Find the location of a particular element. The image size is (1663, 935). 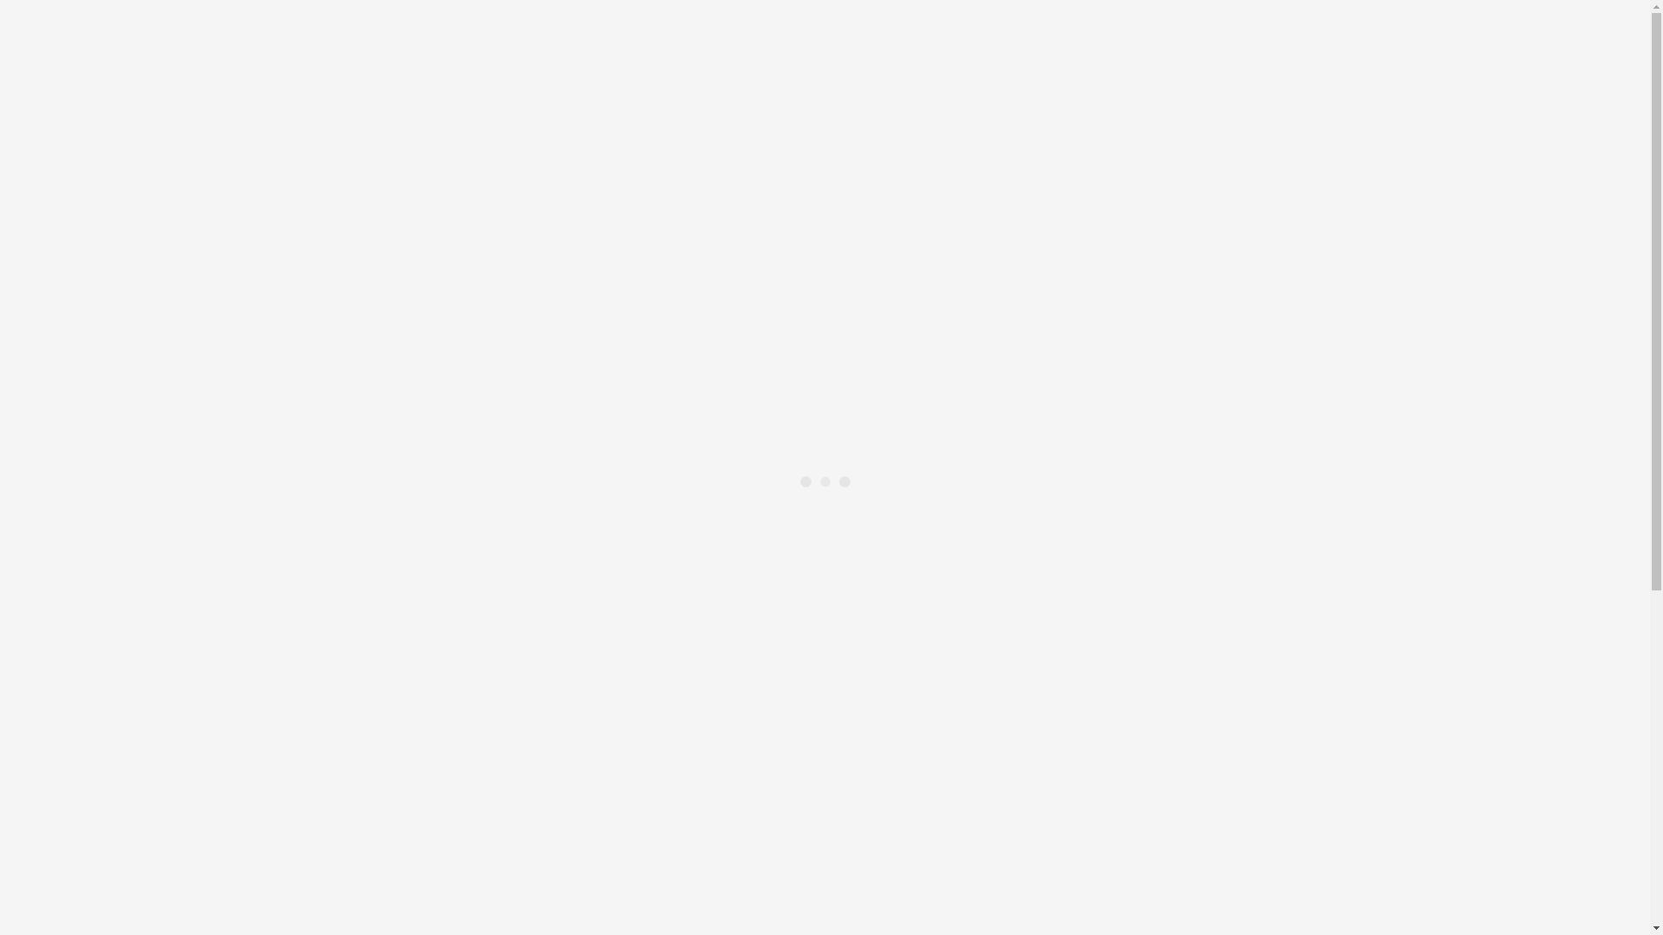

Fermer la barre des infos flash is located at coordinates (14, 131).